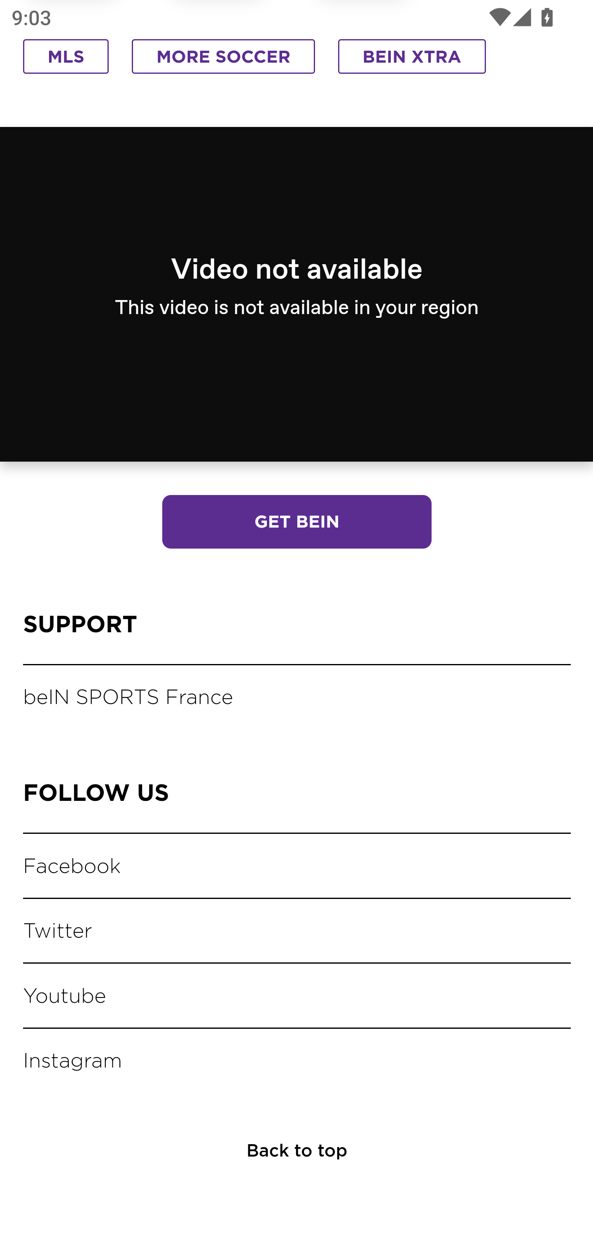 This screenshot has height=1253, width=593. I want to click on GET BEIN, so click(296, 523).